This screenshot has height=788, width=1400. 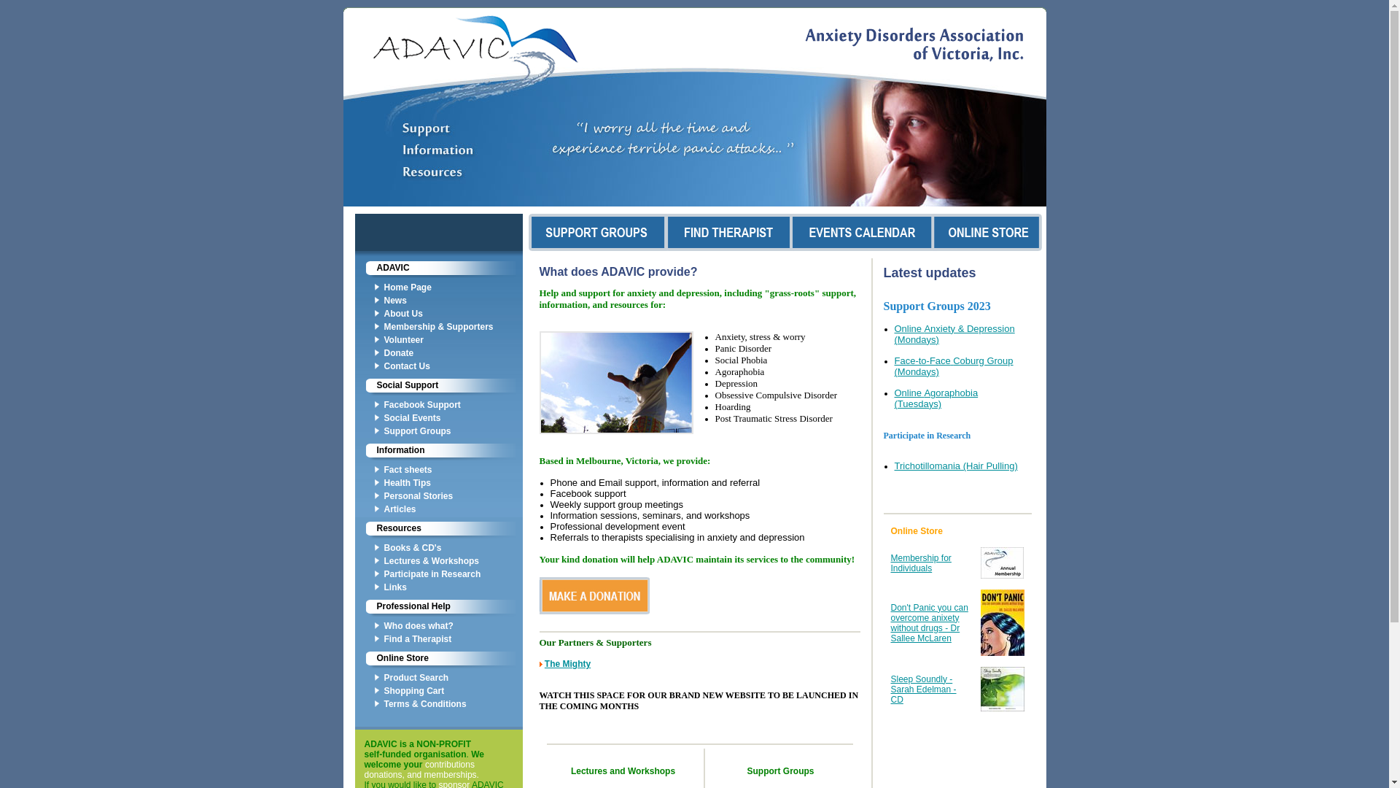 What do you see at coordinates (922, 563) in the screenshot?
I see `Membership for Individuals` at bounding box center [922, 563].